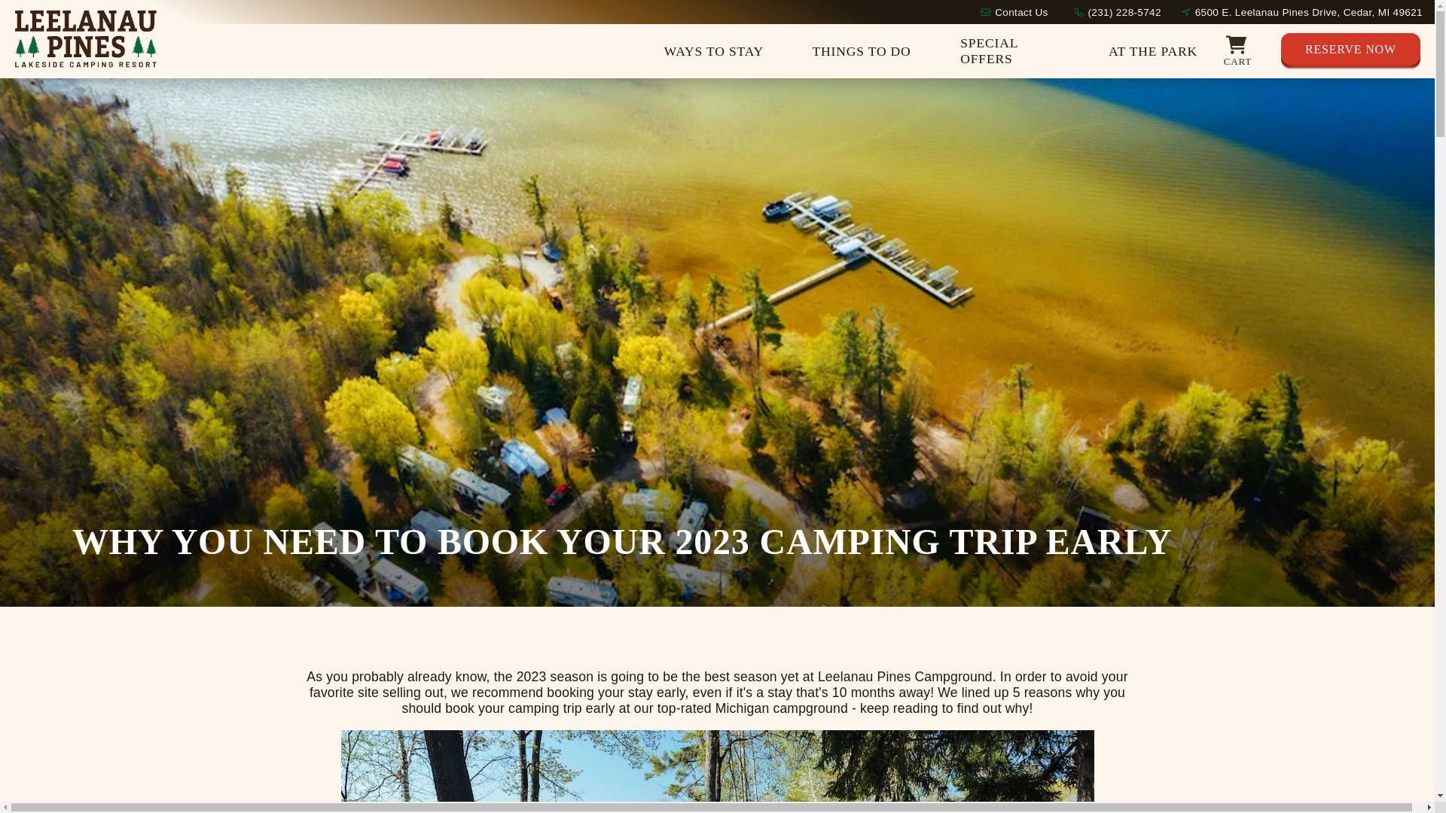  What do you see at coordinates (1020, 11) in the screenshot?
I see `Contact Us` at bounding box center [1020, 11].